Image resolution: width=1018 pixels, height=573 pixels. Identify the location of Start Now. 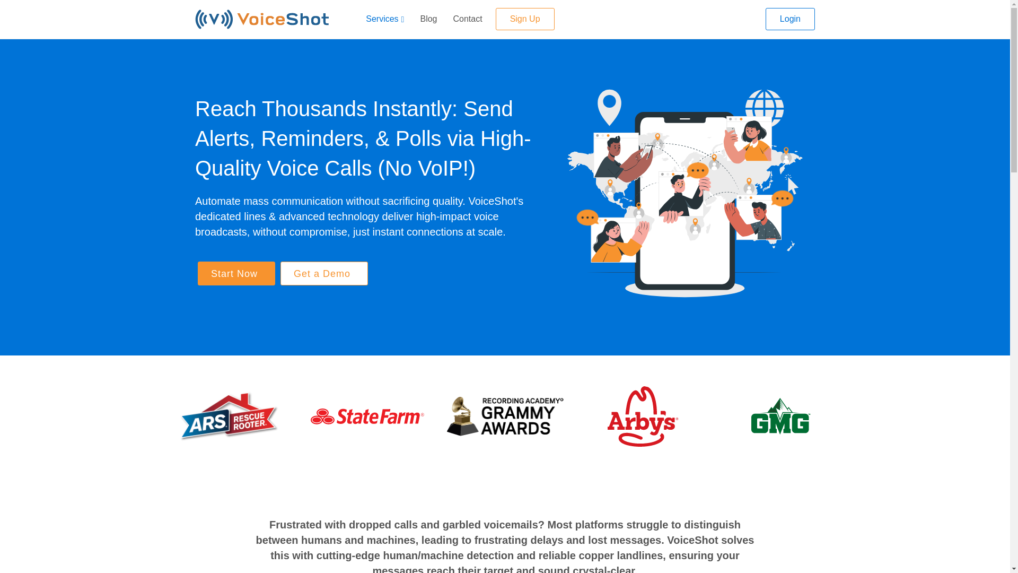
(236, 273).